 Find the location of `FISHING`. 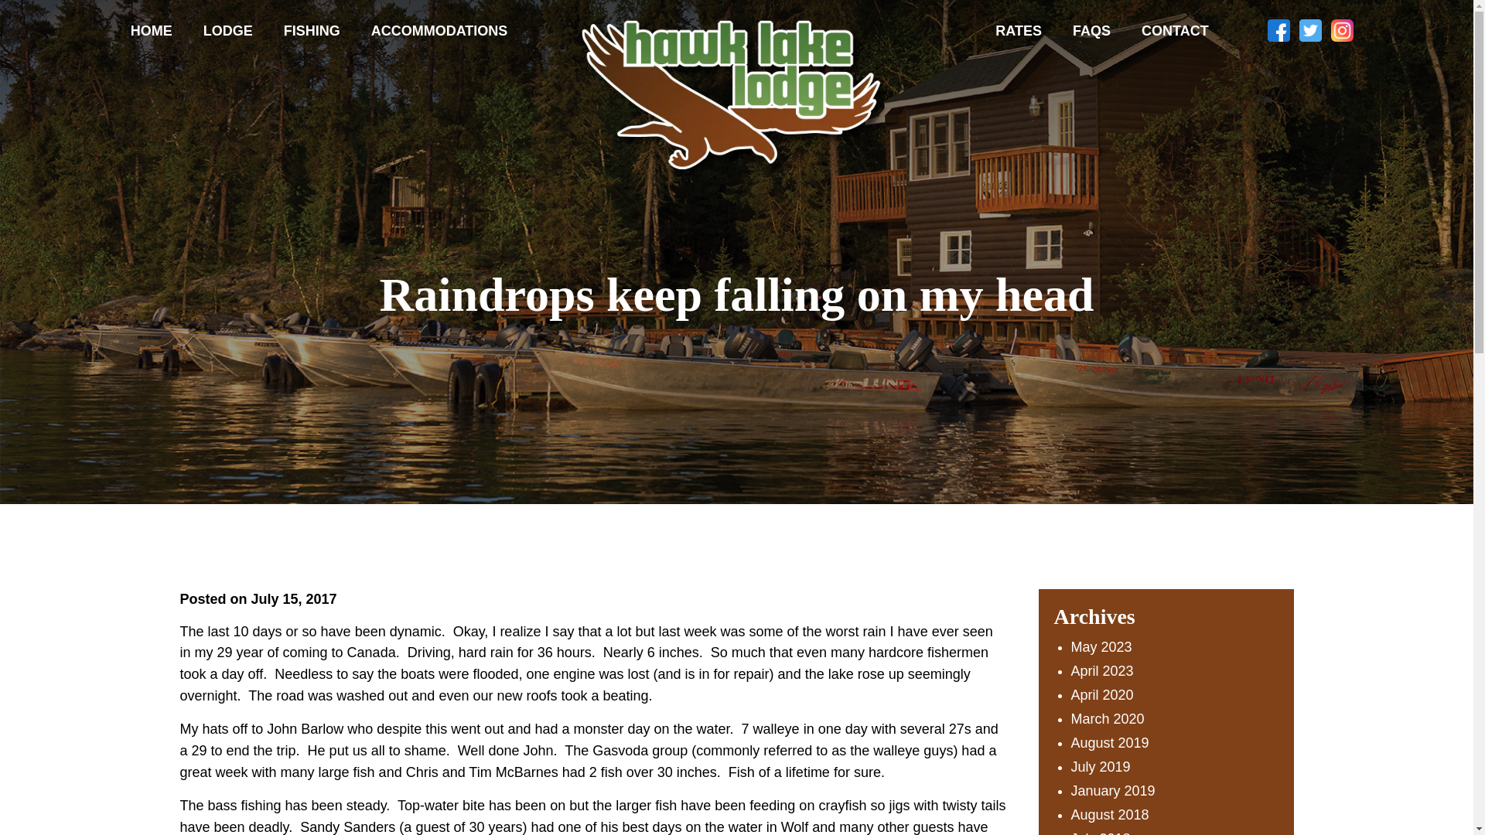

FISHING is located at coordinates (312, 32).